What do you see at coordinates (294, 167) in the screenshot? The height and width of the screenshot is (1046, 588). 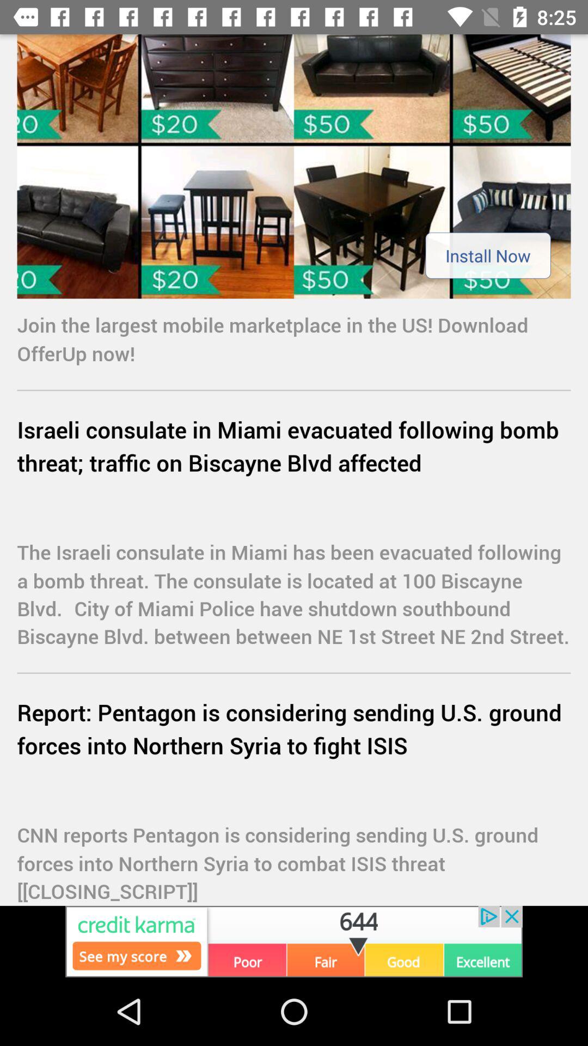 I see `advertisement link` at bounding box center [294, 167].